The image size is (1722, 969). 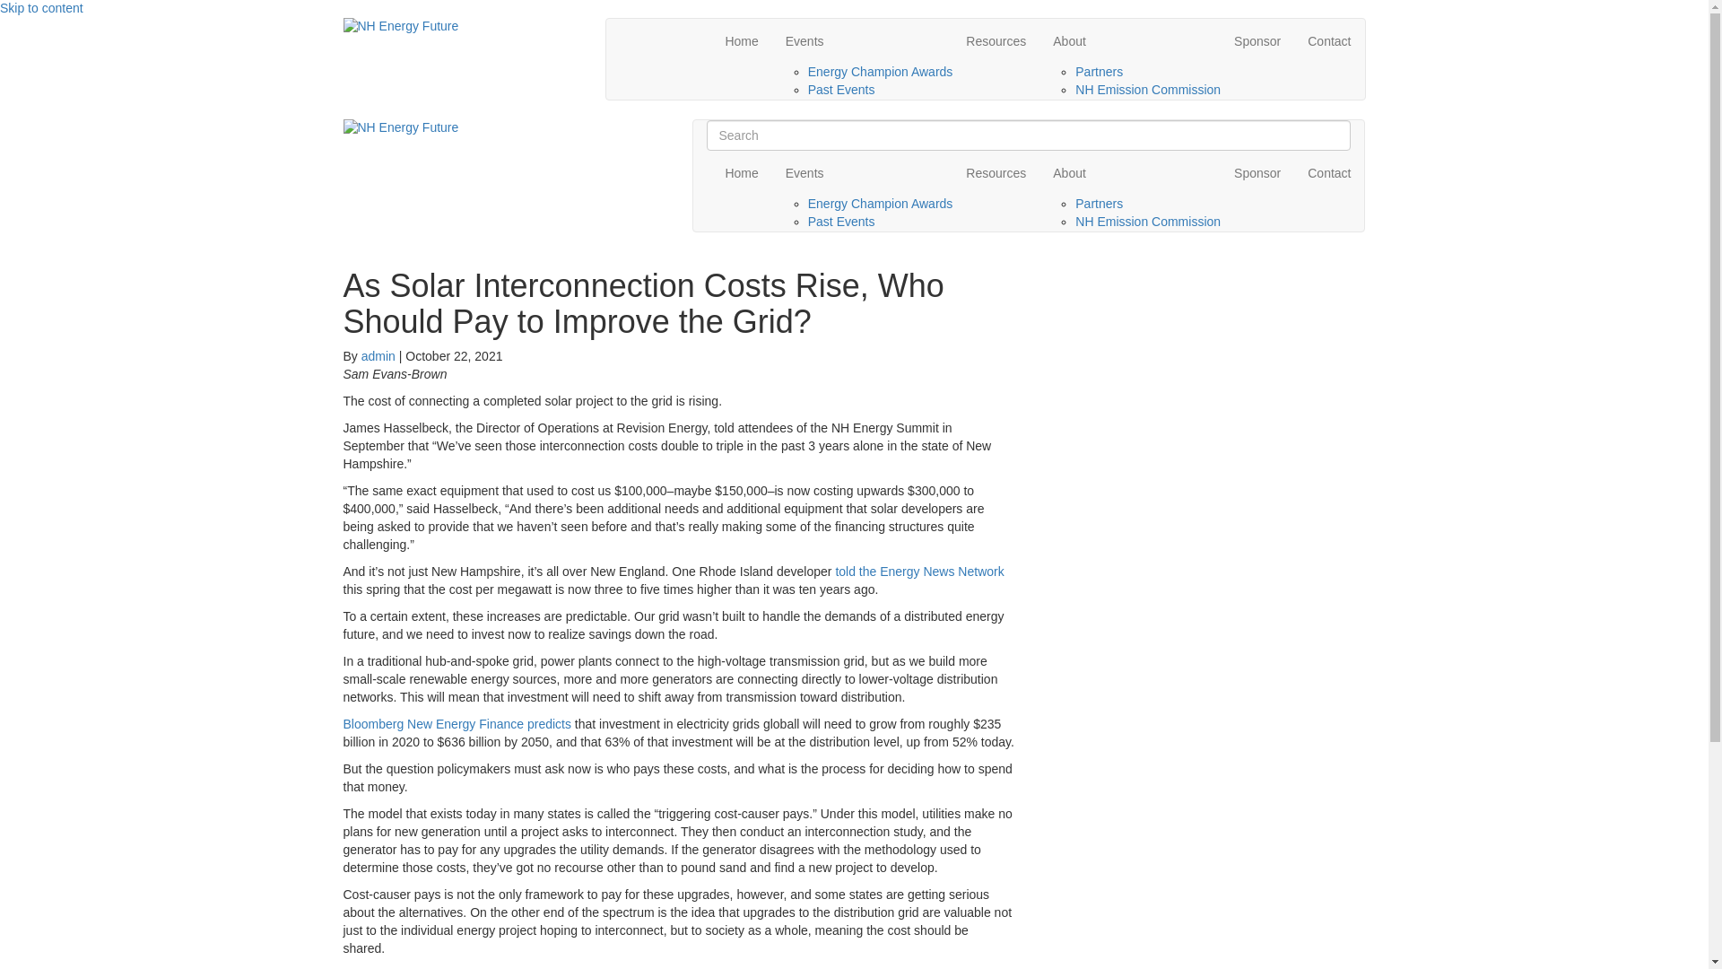 What do you see at coordinates (1329, 41) in the screenshot?
I see `Contact` at bounding box center [1329, 41].